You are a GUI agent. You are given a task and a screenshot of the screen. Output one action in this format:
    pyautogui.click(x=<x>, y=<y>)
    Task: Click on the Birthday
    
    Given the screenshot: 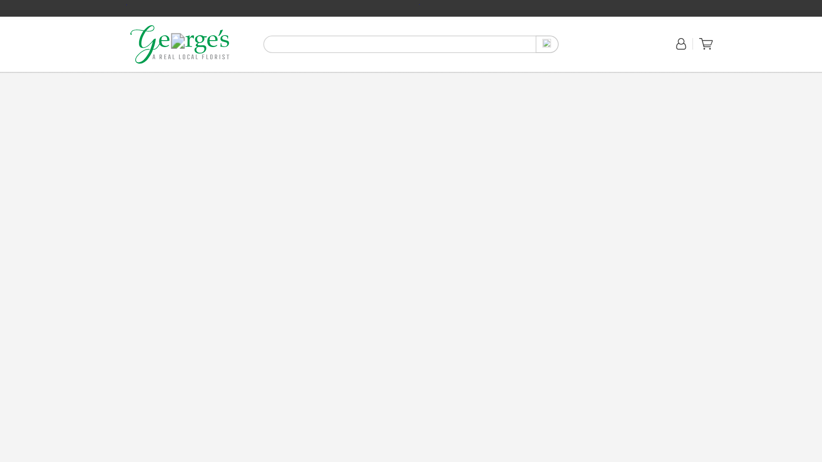 What is the action you would take?
    pyautogui.click(x=165, y=76)
    